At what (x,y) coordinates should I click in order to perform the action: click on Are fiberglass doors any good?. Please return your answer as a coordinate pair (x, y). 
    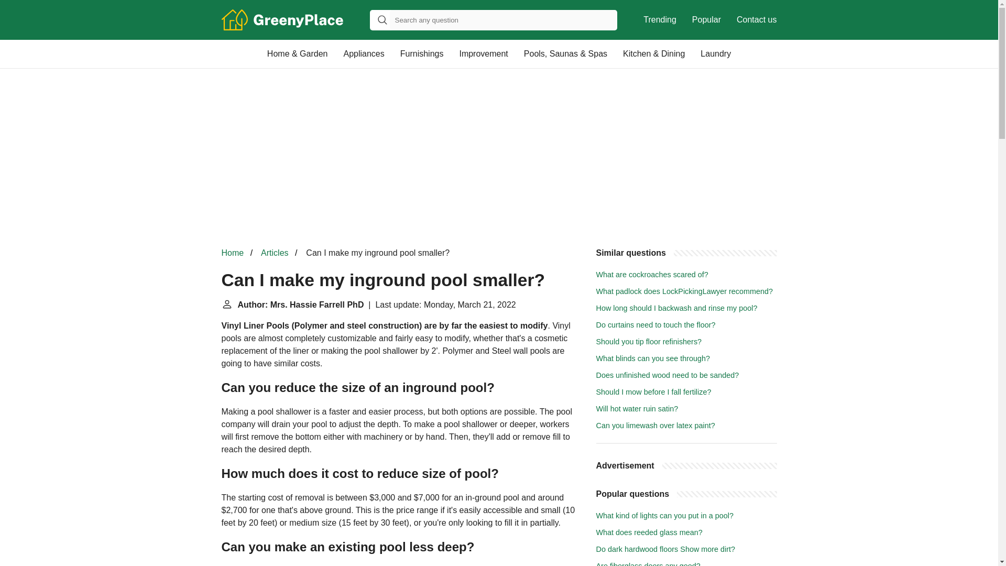
    Looking at the image, I should click on (648, 564).